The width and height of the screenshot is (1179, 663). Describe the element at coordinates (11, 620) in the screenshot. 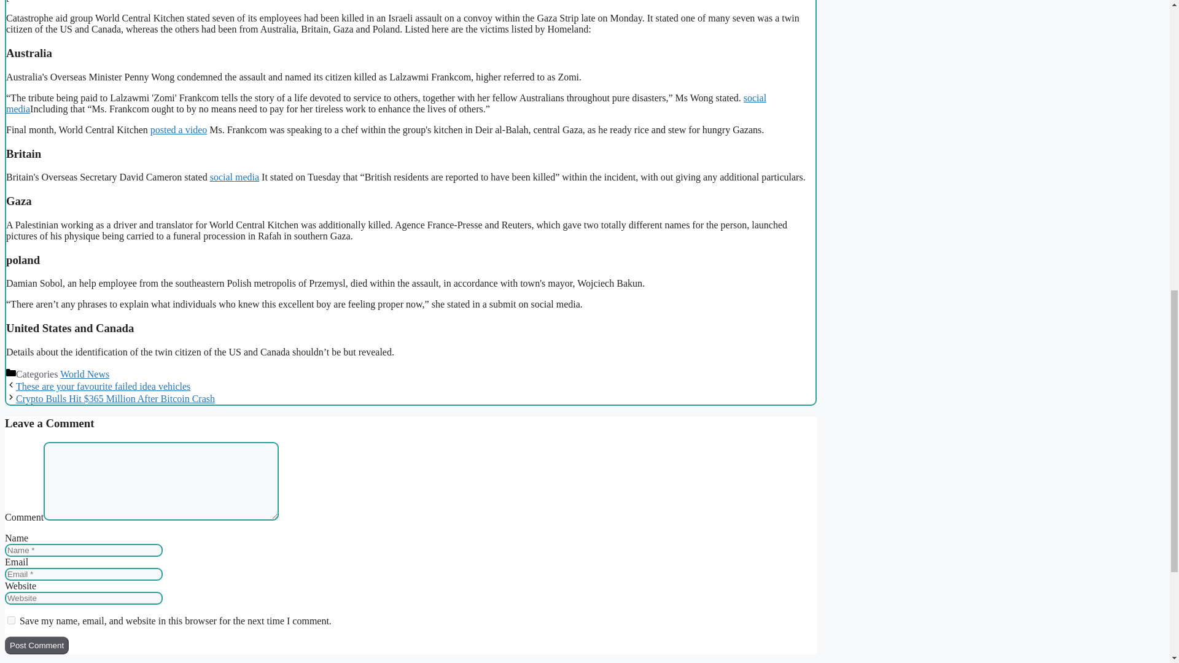

I see `yes` at that location.